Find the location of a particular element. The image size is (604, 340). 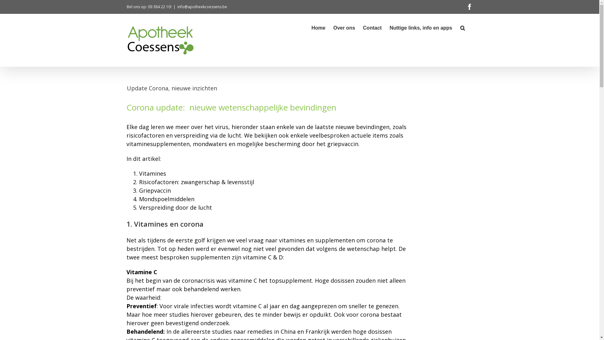

Facebook is located at coordinates (469, 7).